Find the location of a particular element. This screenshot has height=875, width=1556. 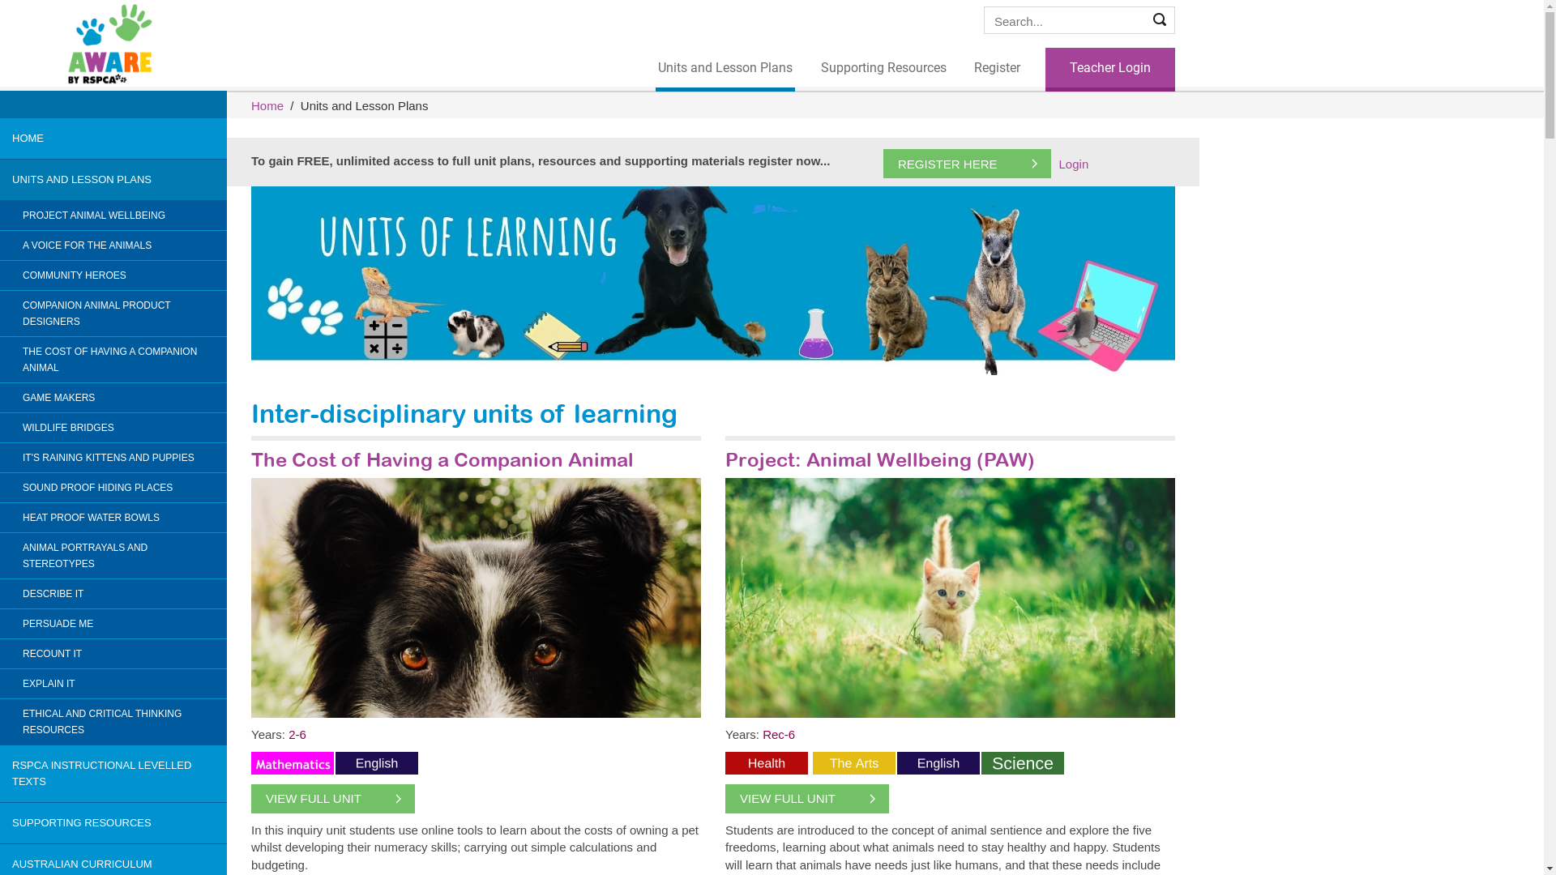

GAME MAKERS is located at coordinates (113, 397).